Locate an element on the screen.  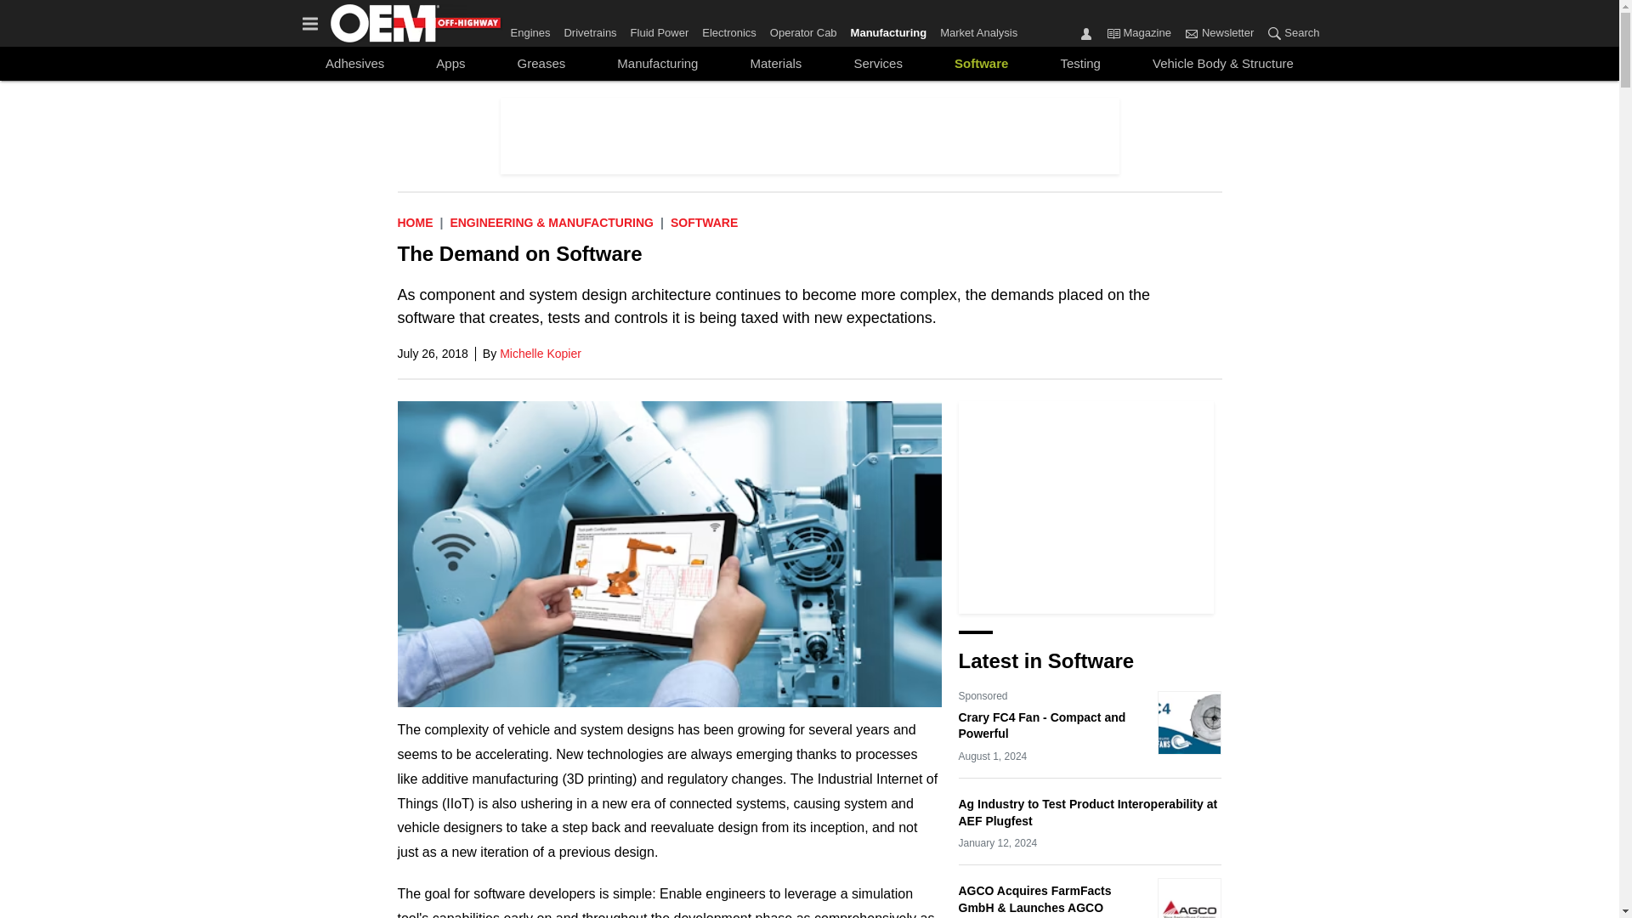
Adhesives is located at coordinates (354, 63).